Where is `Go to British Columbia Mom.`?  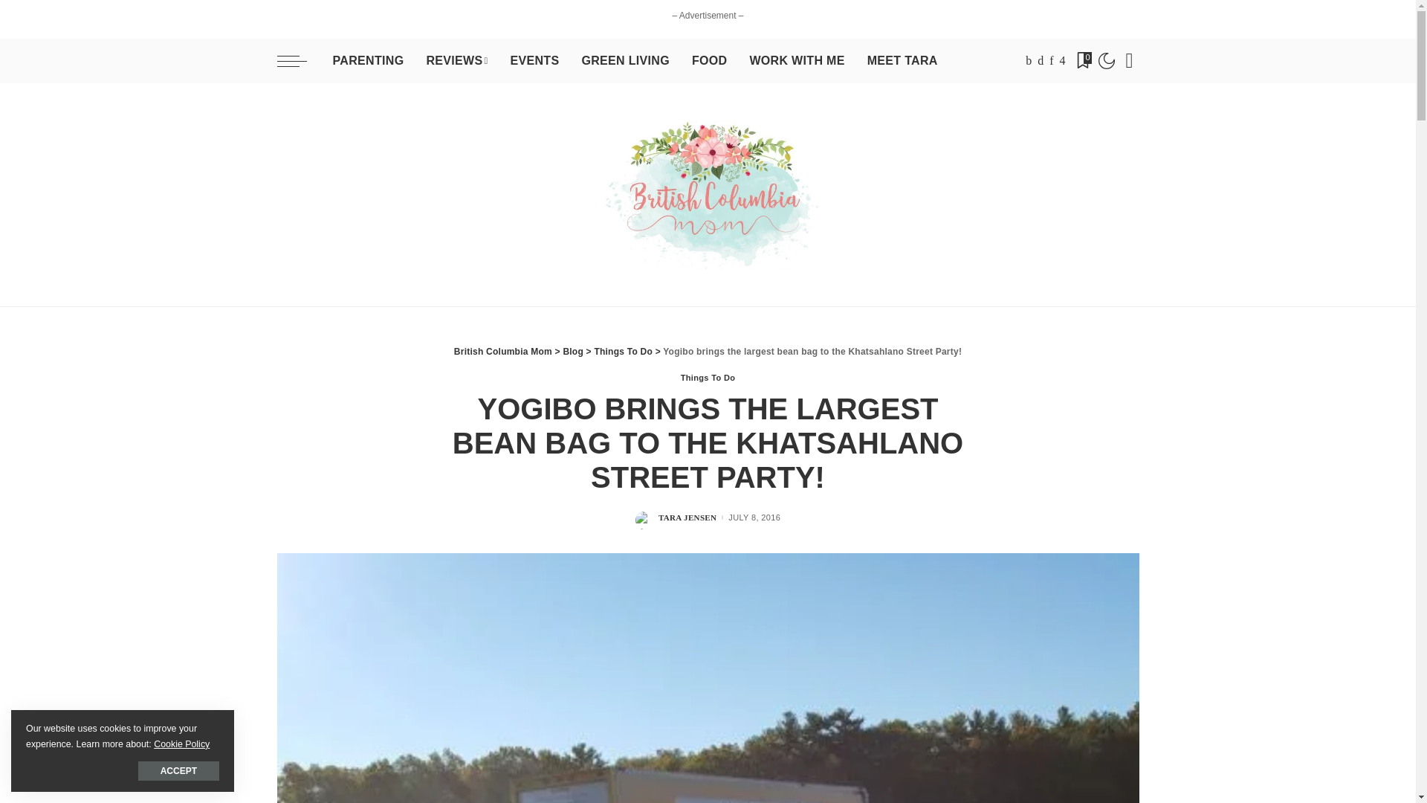
Go to British Columbia Mom. is located at coordinates (502, 351).